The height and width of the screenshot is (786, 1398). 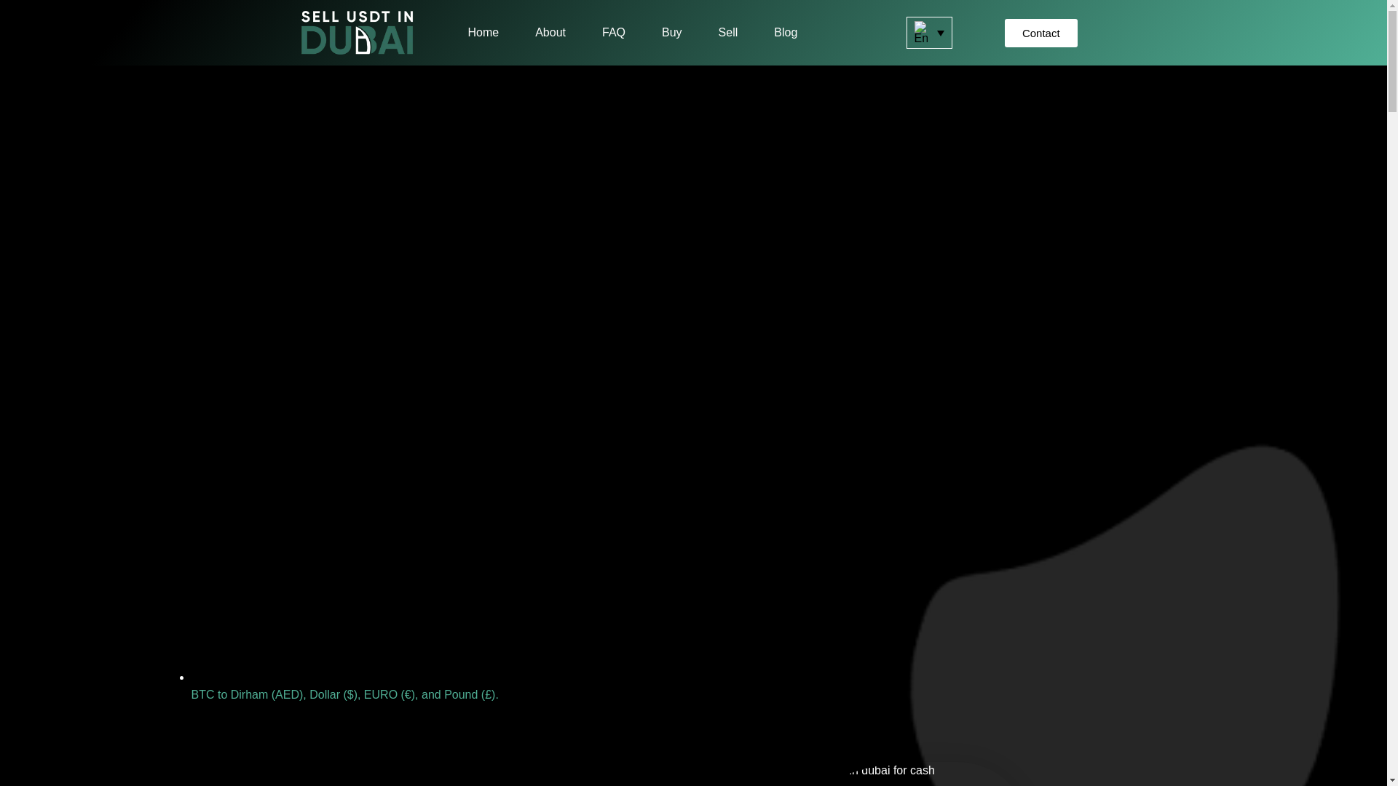 I want to click on About, so click(x=550, y=32).